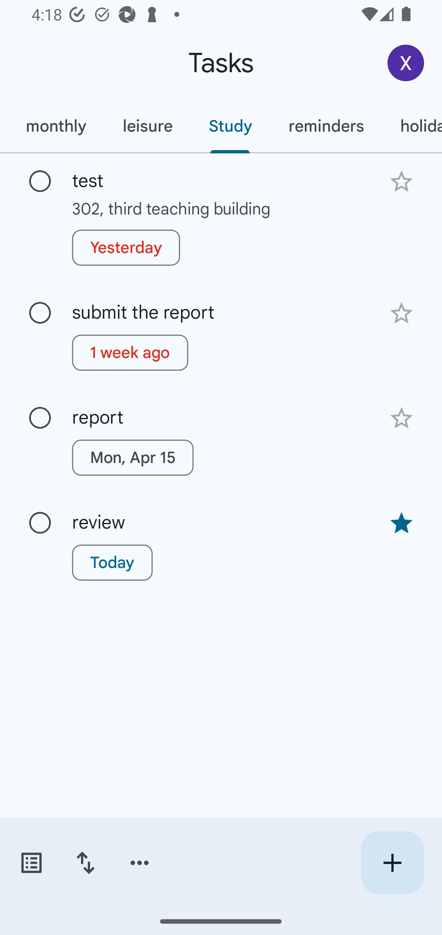 The image size is (442, 935). Describe the element at coordinates (56, 126) in the screenshot. I see `monthly` at that location.